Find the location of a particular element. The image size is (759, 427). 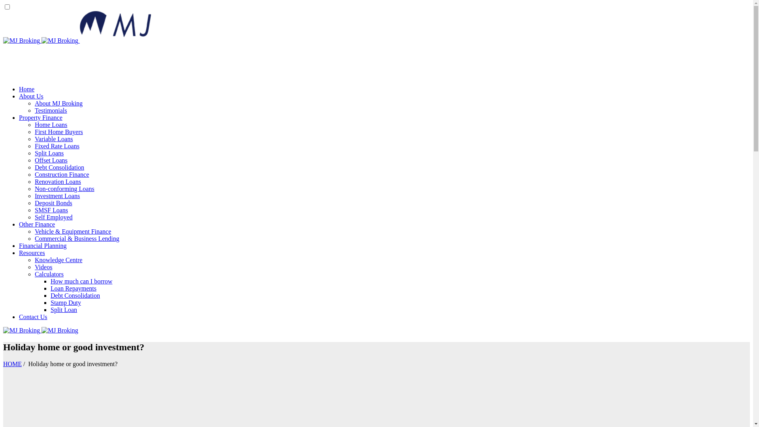

SMSF Loans is located at coordinates (51, 210).